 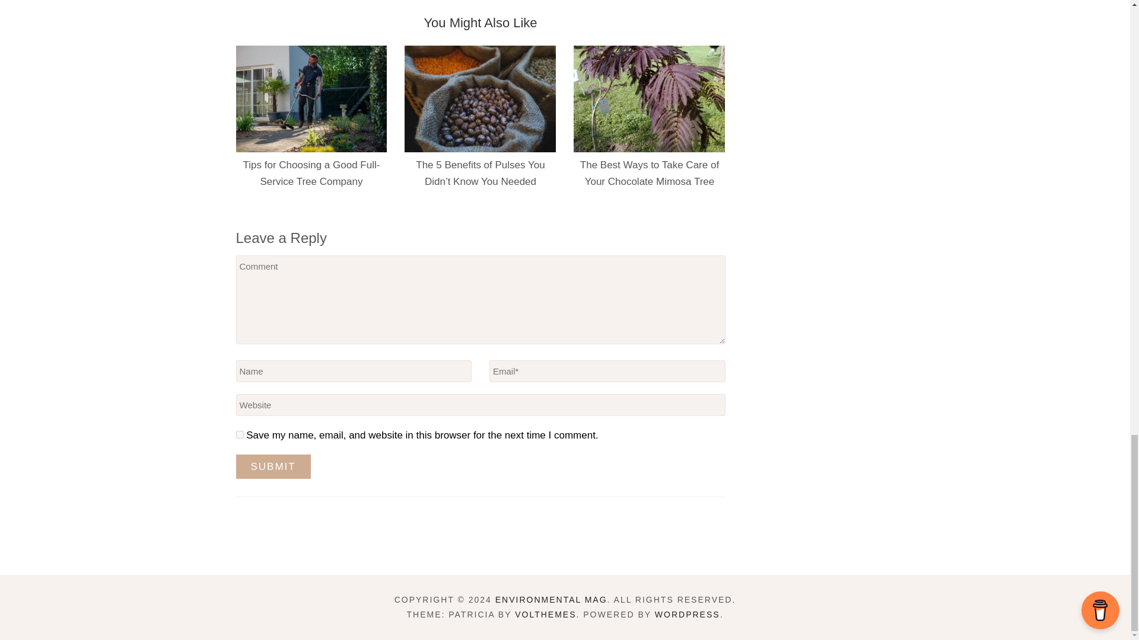 What do you see at coordinates (545, 615) in the screenshot?
I see `VolThemes` at bounding box center [545, 615].